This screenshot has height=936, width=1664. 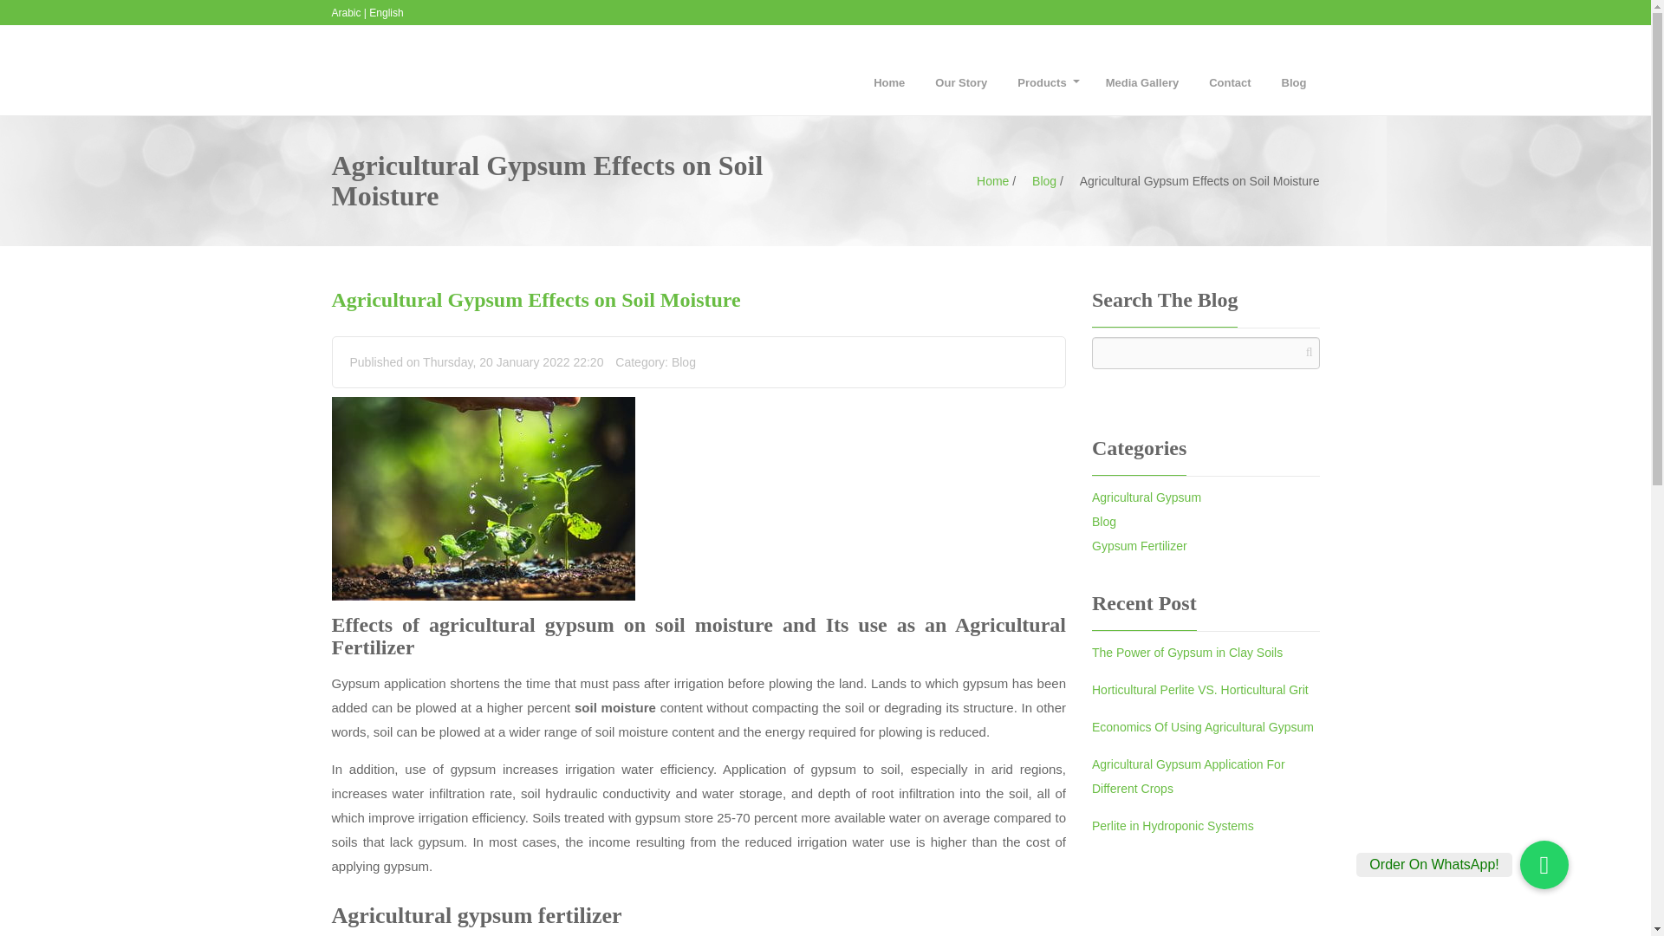 I want to click on Search, so click(x=1108, y=385).